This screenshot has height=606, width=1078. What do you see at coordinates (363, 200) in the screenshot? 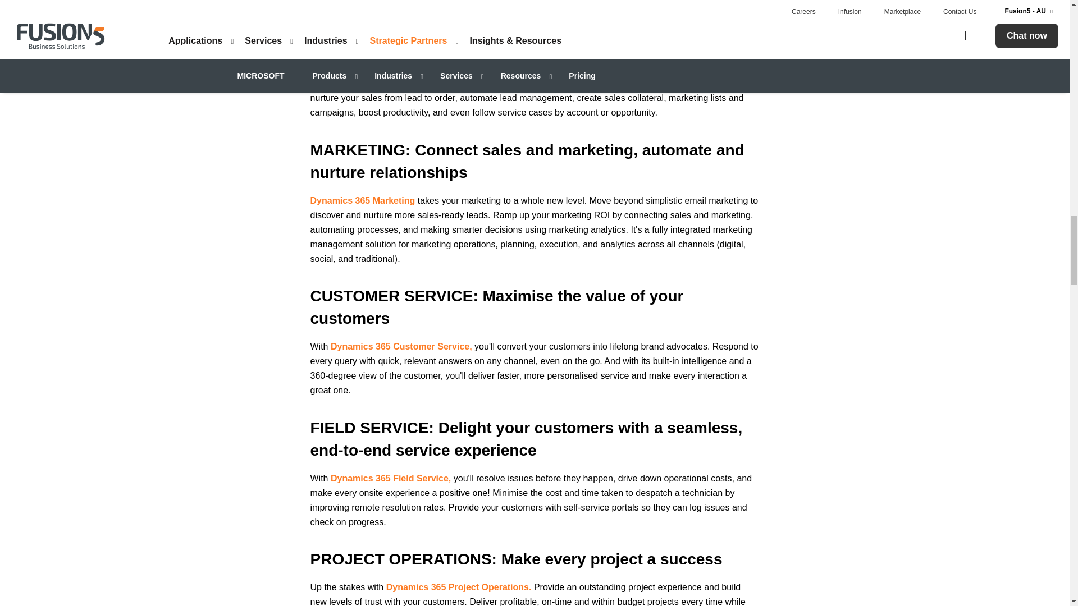
I see `CRM Marketing` at bounding box center [363, 200].